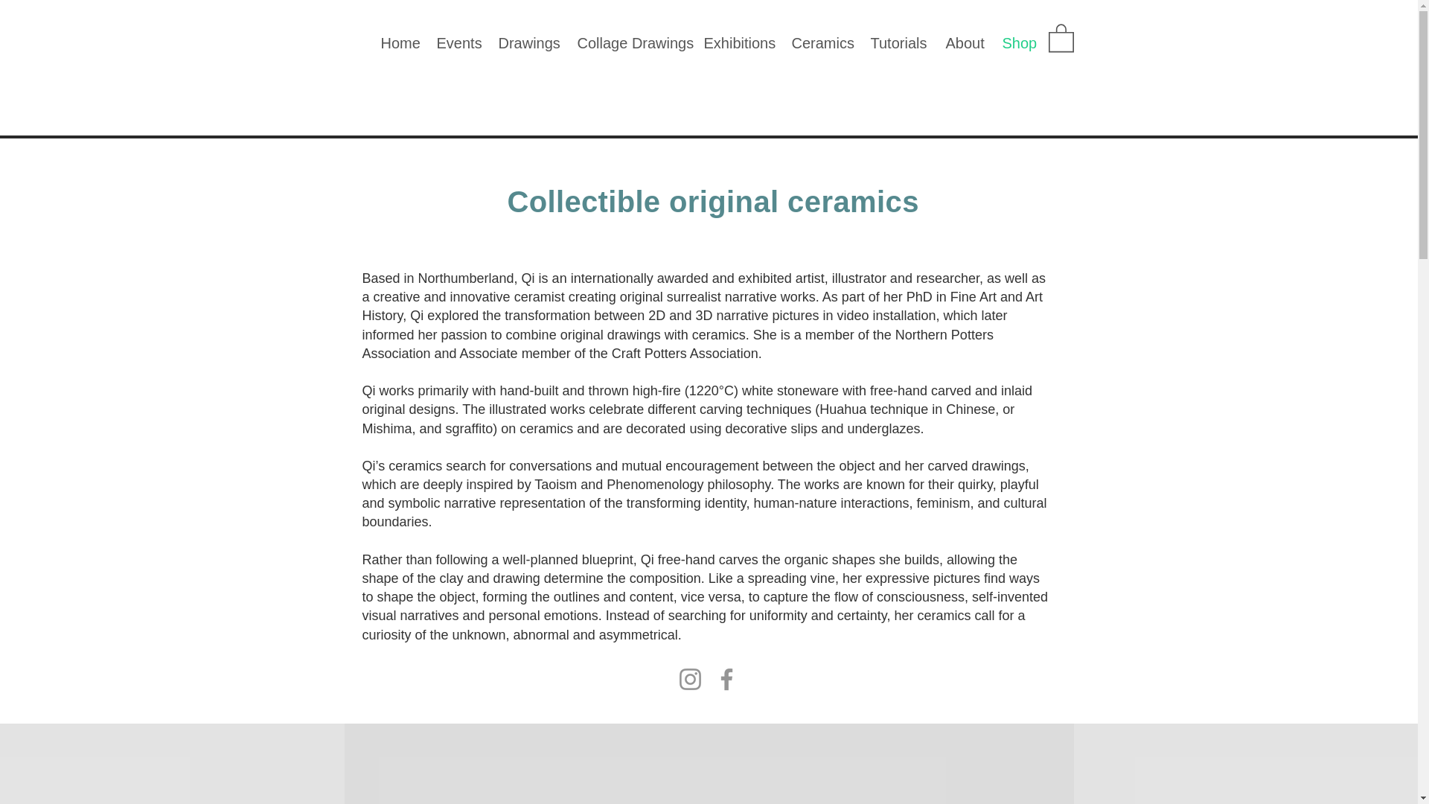 The height and width of the screenshot is (804, 1429). I want to click on Tutorials, so click(896, 43).